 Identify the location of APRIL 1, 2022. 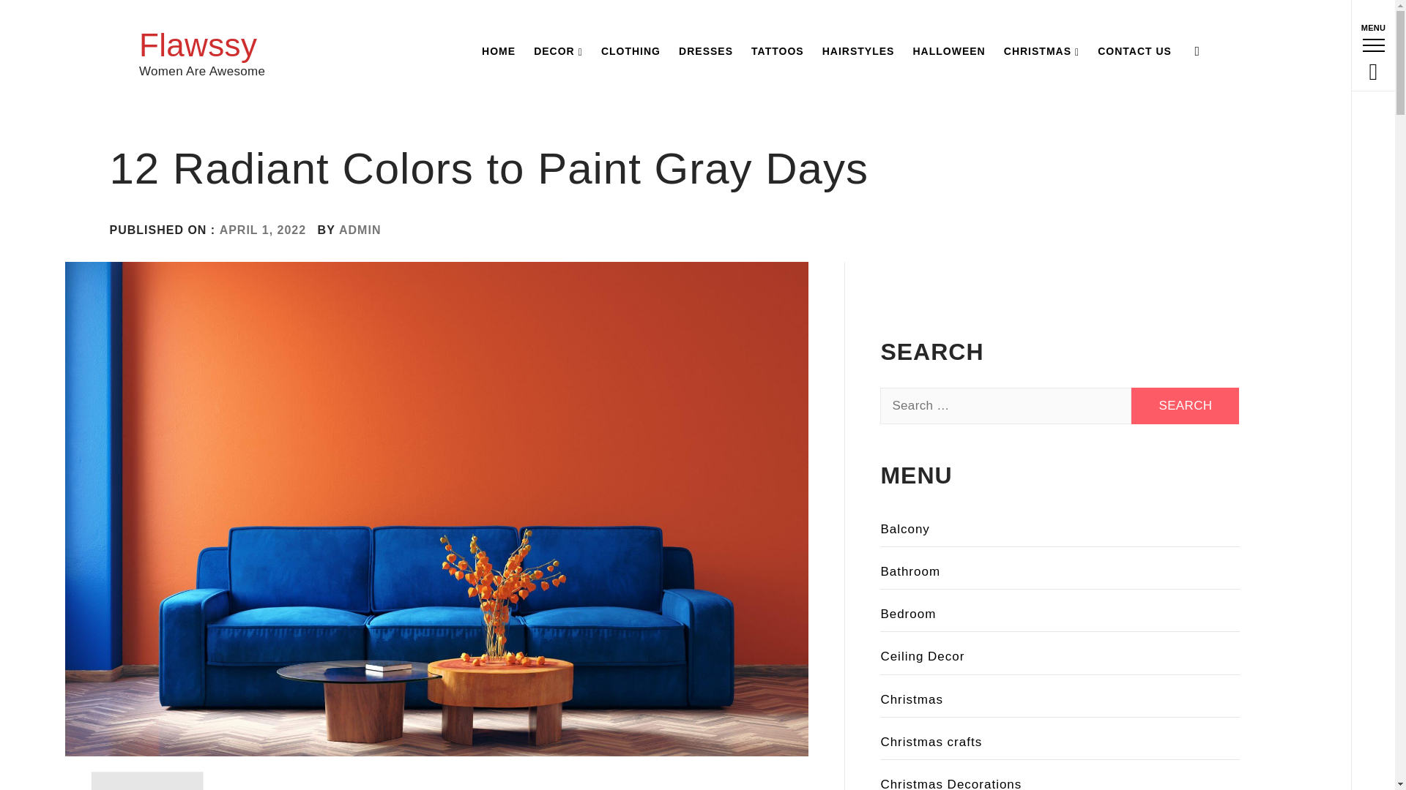
(262, 230).